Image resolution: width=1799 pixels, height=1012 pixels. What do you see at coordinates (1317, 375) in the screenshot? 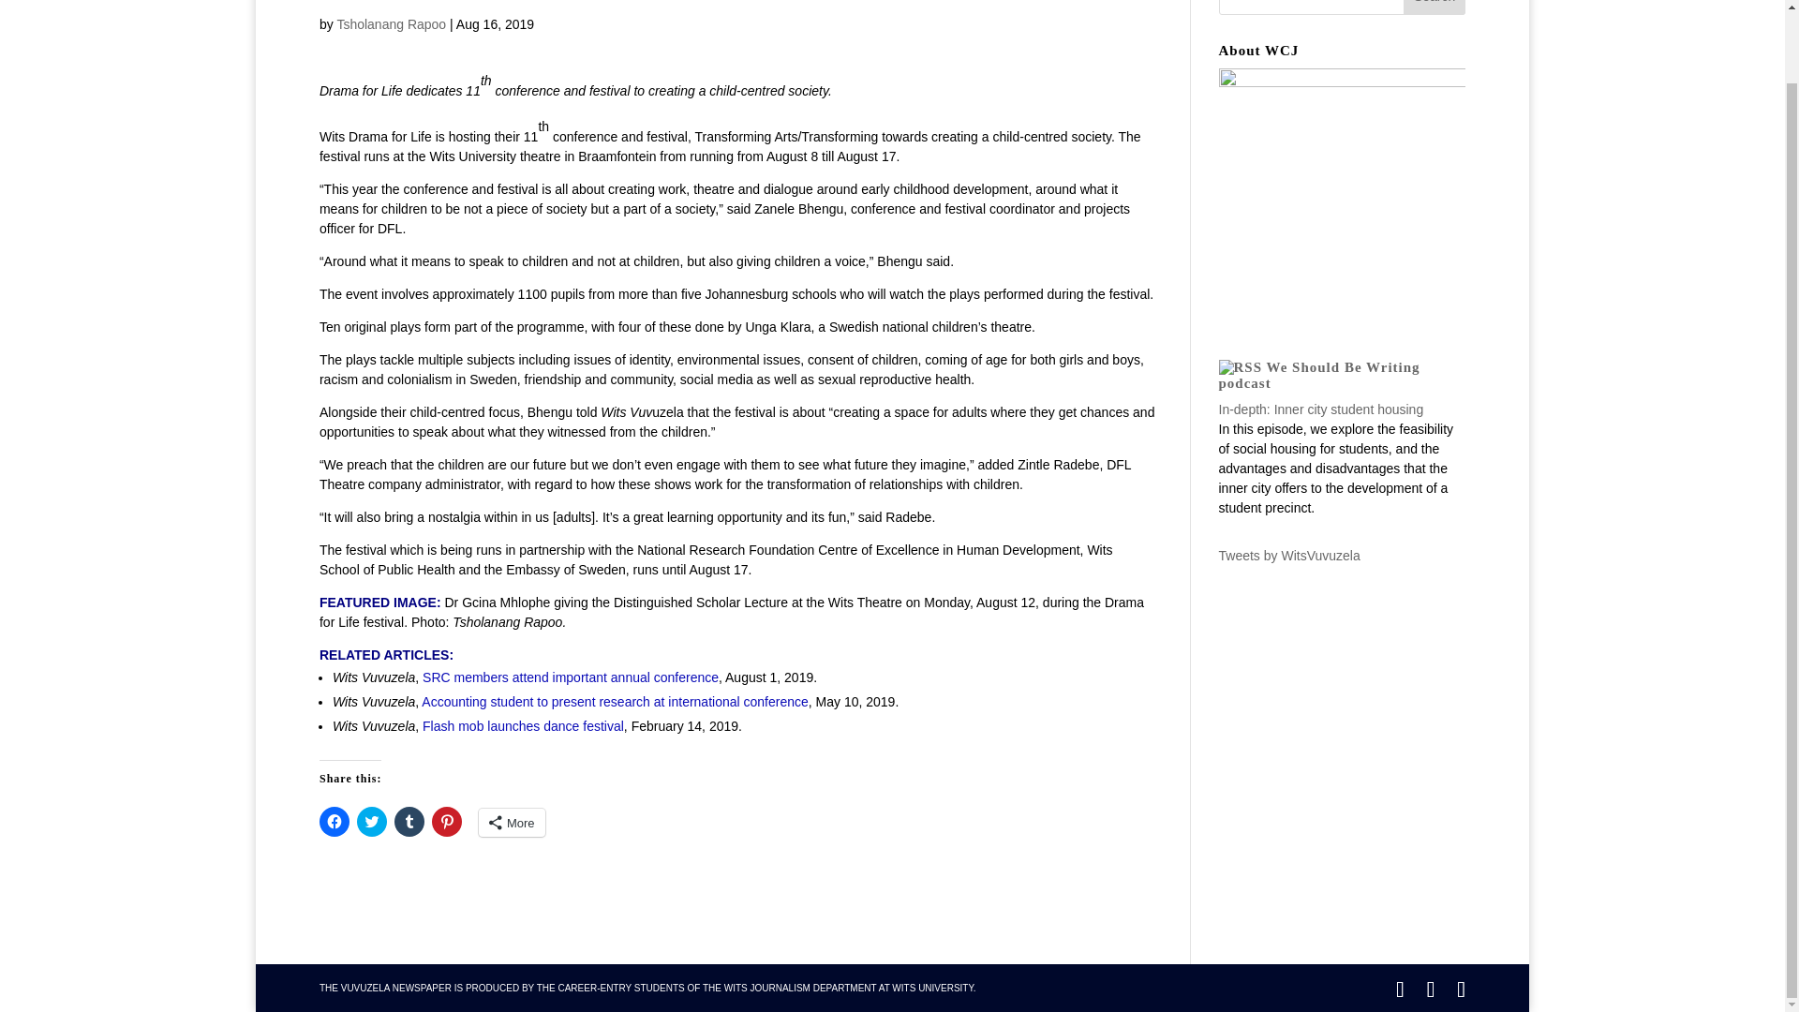
I see `We Should Be Writing podcast` at bounding box center [1317, 375].